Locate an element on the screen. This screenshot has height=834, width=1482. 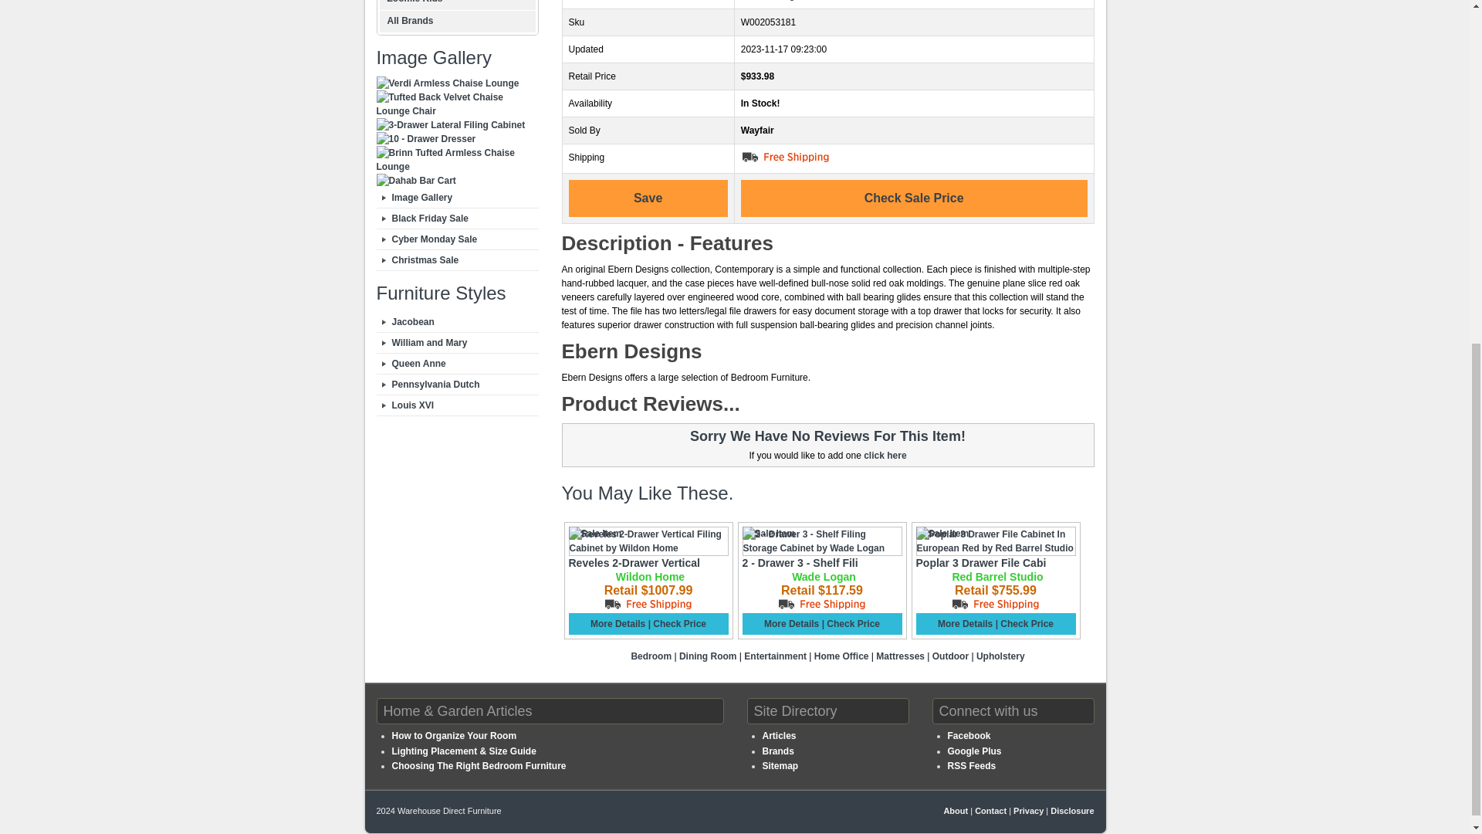
Check Sale Price is located at coordinates (914, 198).